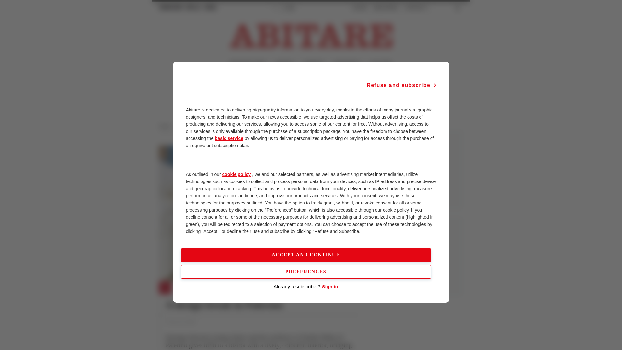  I want to click on RESEARCH, so click(347, 64).